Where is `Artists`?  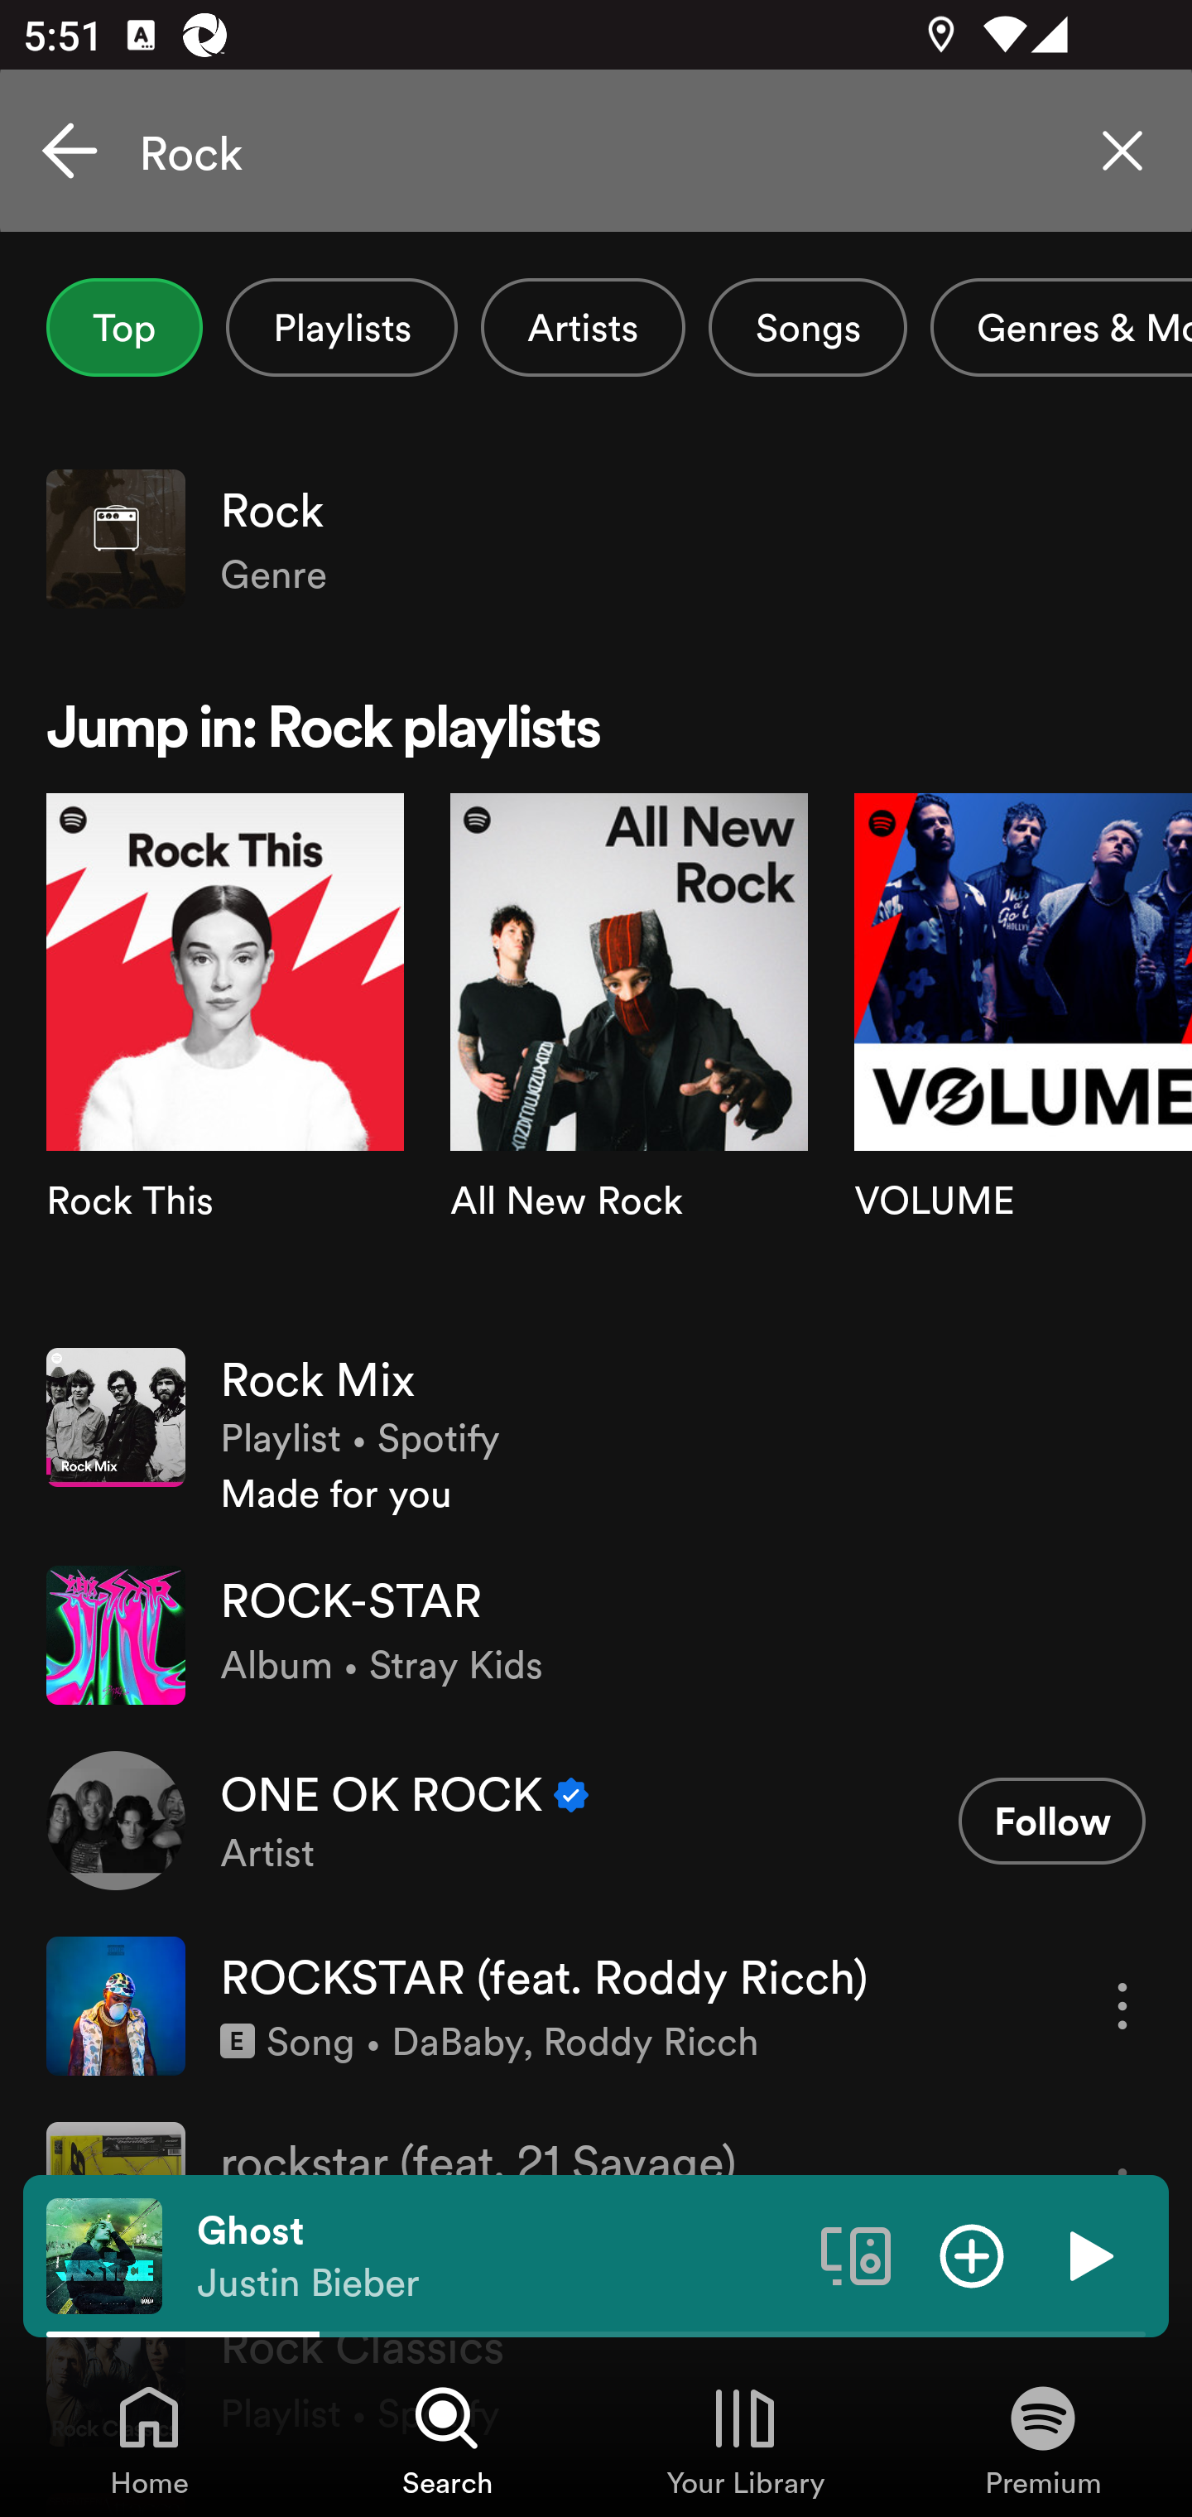 Artists is located at coordinates (583, 327).